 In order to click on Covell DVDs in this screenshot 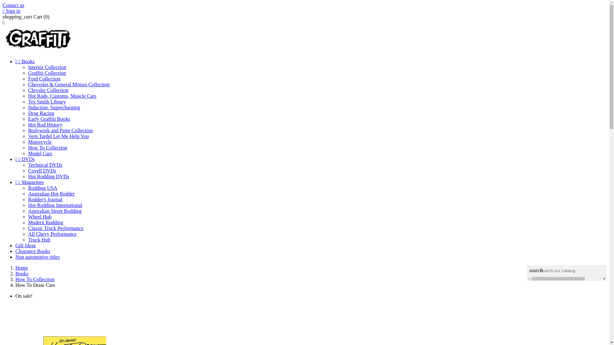, I will do `click(42, 171)`.